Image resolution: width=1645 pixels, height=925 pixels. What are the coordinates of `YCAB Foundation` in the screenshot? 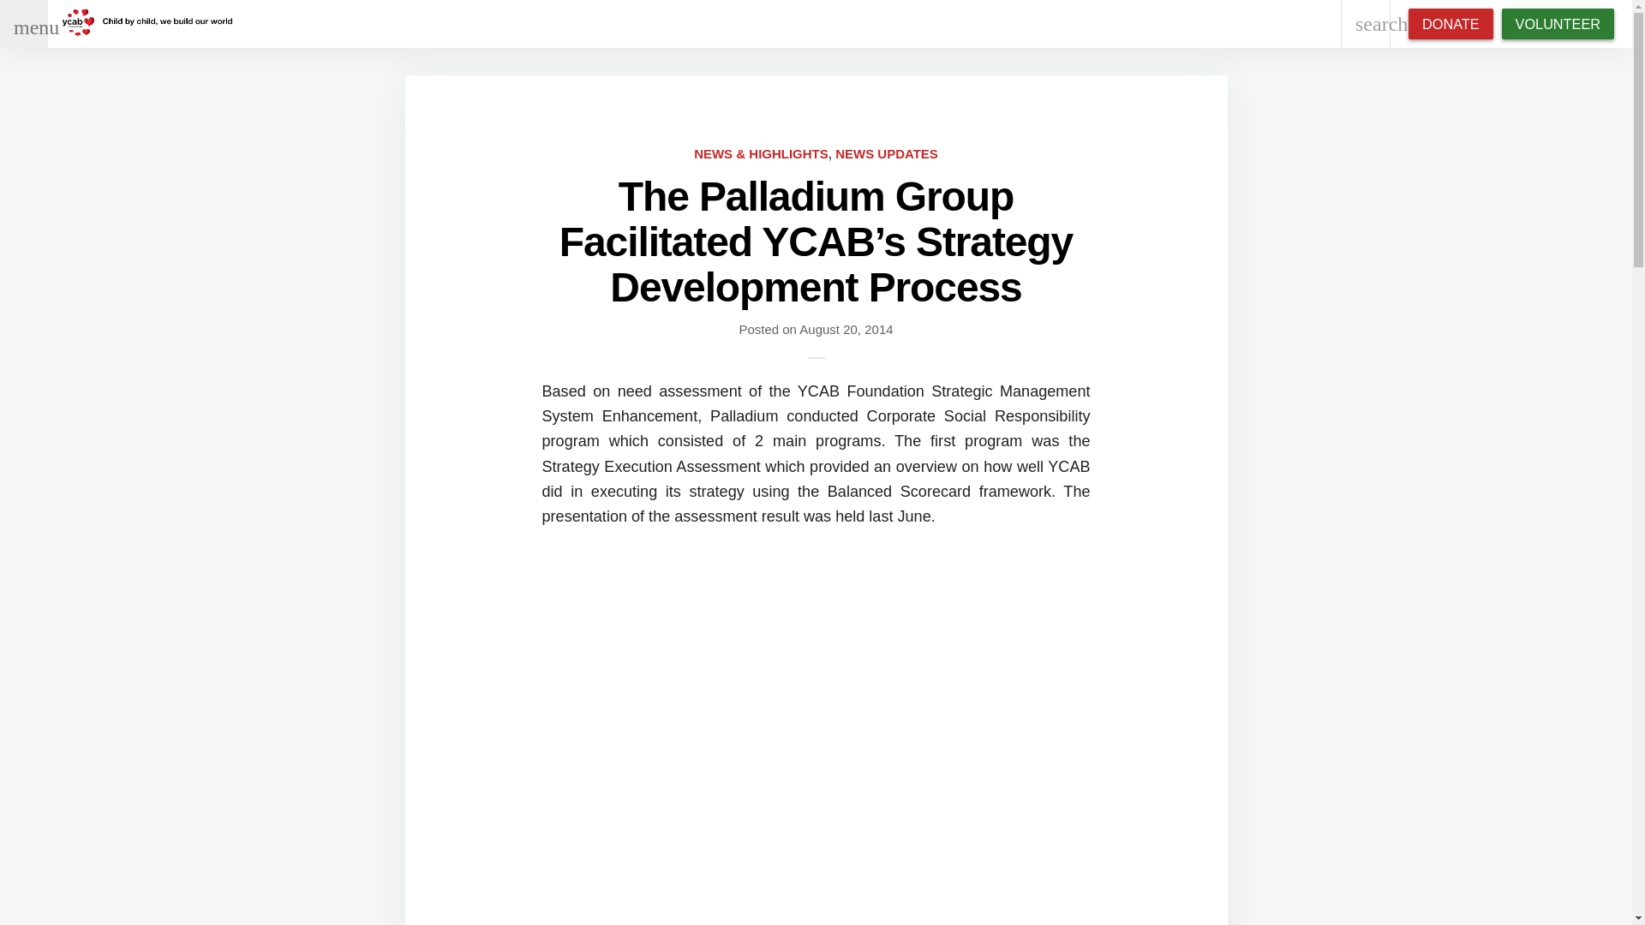 It's located at (147, 24).